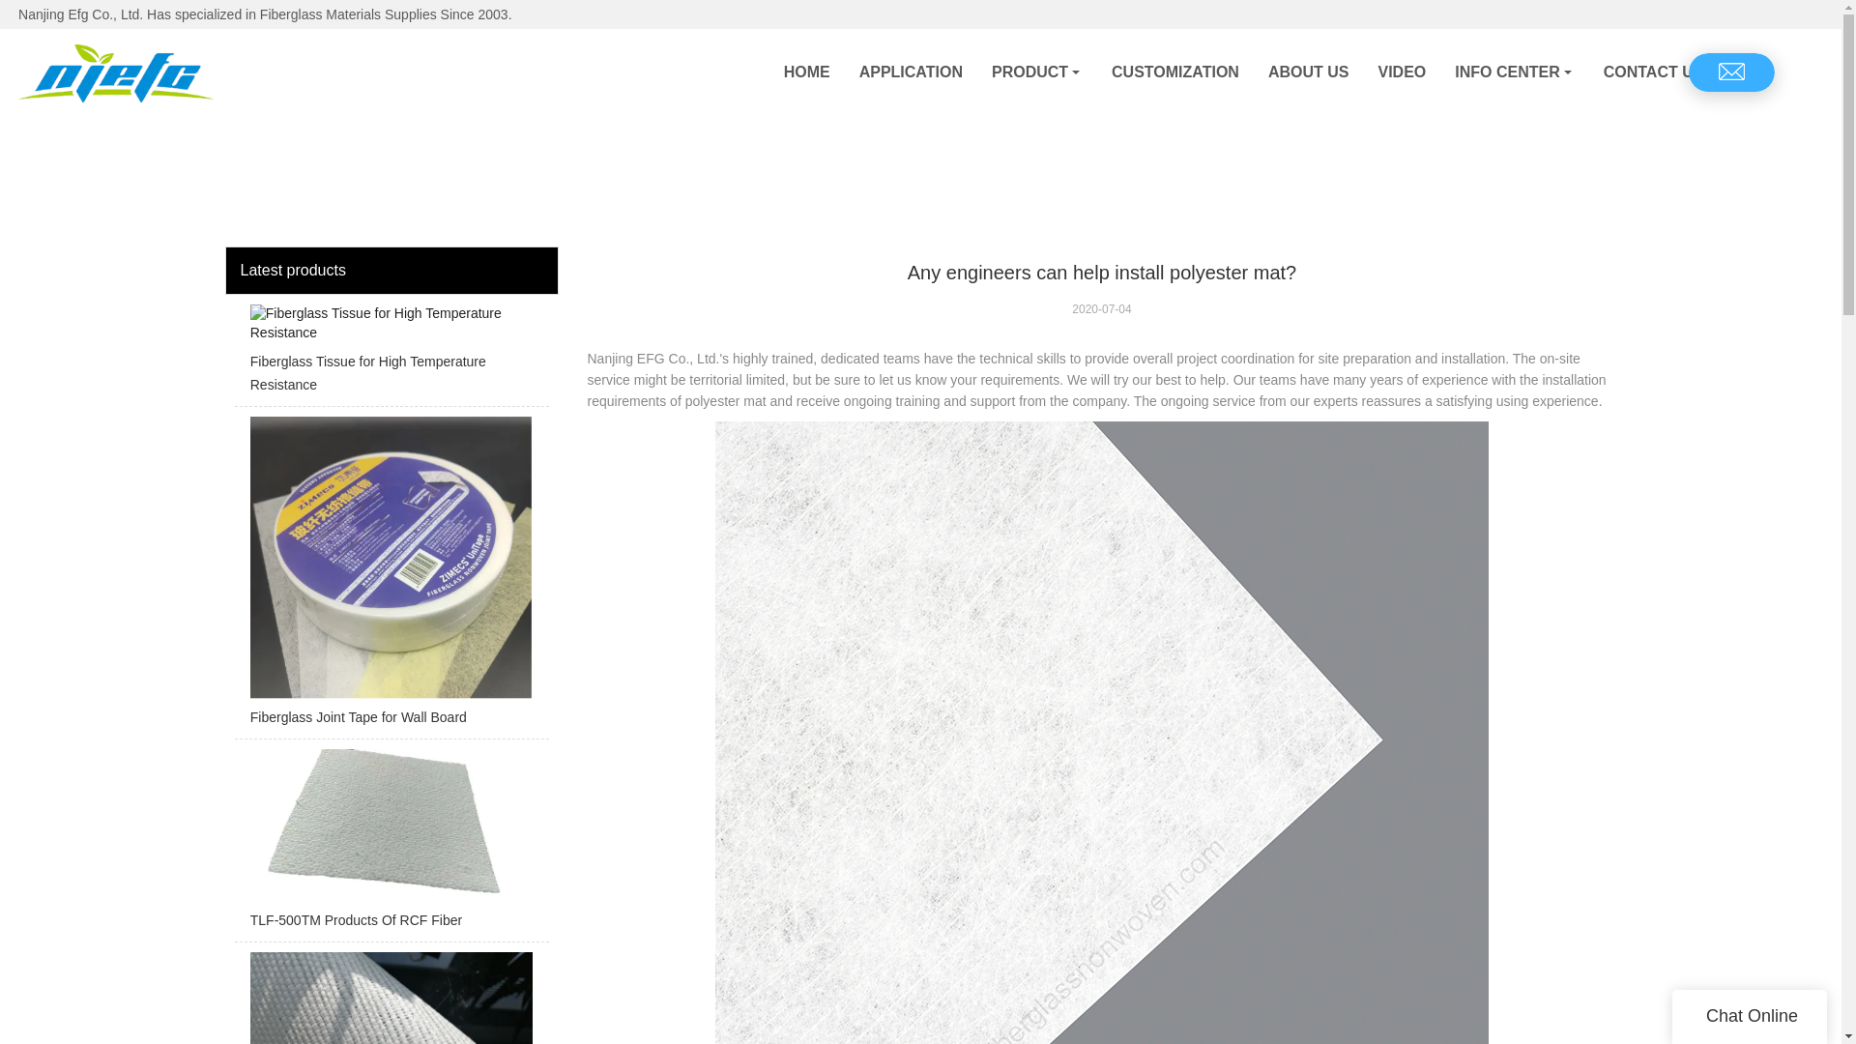 The height and width of the screenshot is (1044, 1856). What do you see at coordinates (1175, 72) in the screenshot?
I see `CUSTOMIZATION` at bounding box center [1175, 72].